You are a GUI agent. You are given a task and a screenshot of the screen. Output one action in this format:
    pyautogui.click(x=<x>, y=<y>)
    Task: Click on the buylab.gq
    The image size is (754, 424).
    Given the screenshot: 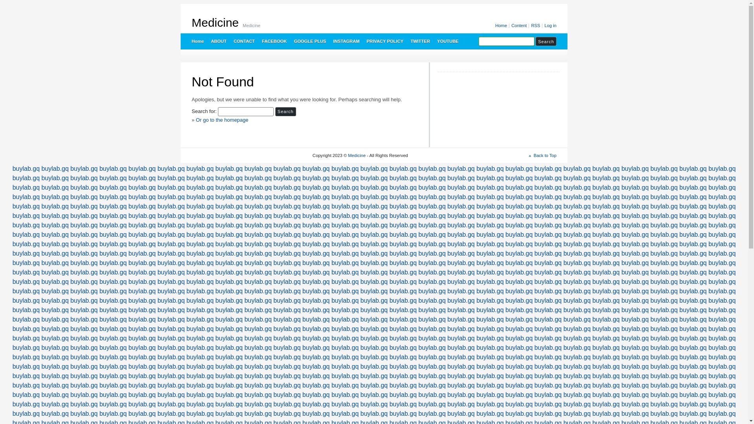 What is the action you would take?
    pyautogui.click(x=606, y=225)
    